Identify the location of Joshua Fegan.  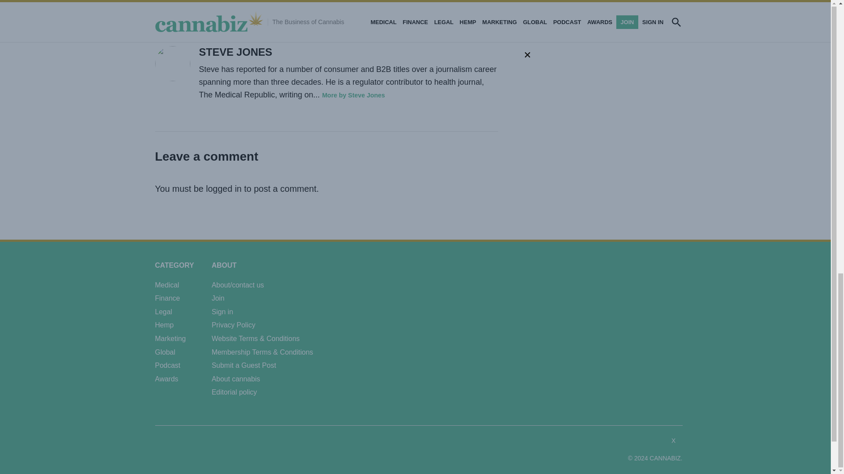
(248, 10).